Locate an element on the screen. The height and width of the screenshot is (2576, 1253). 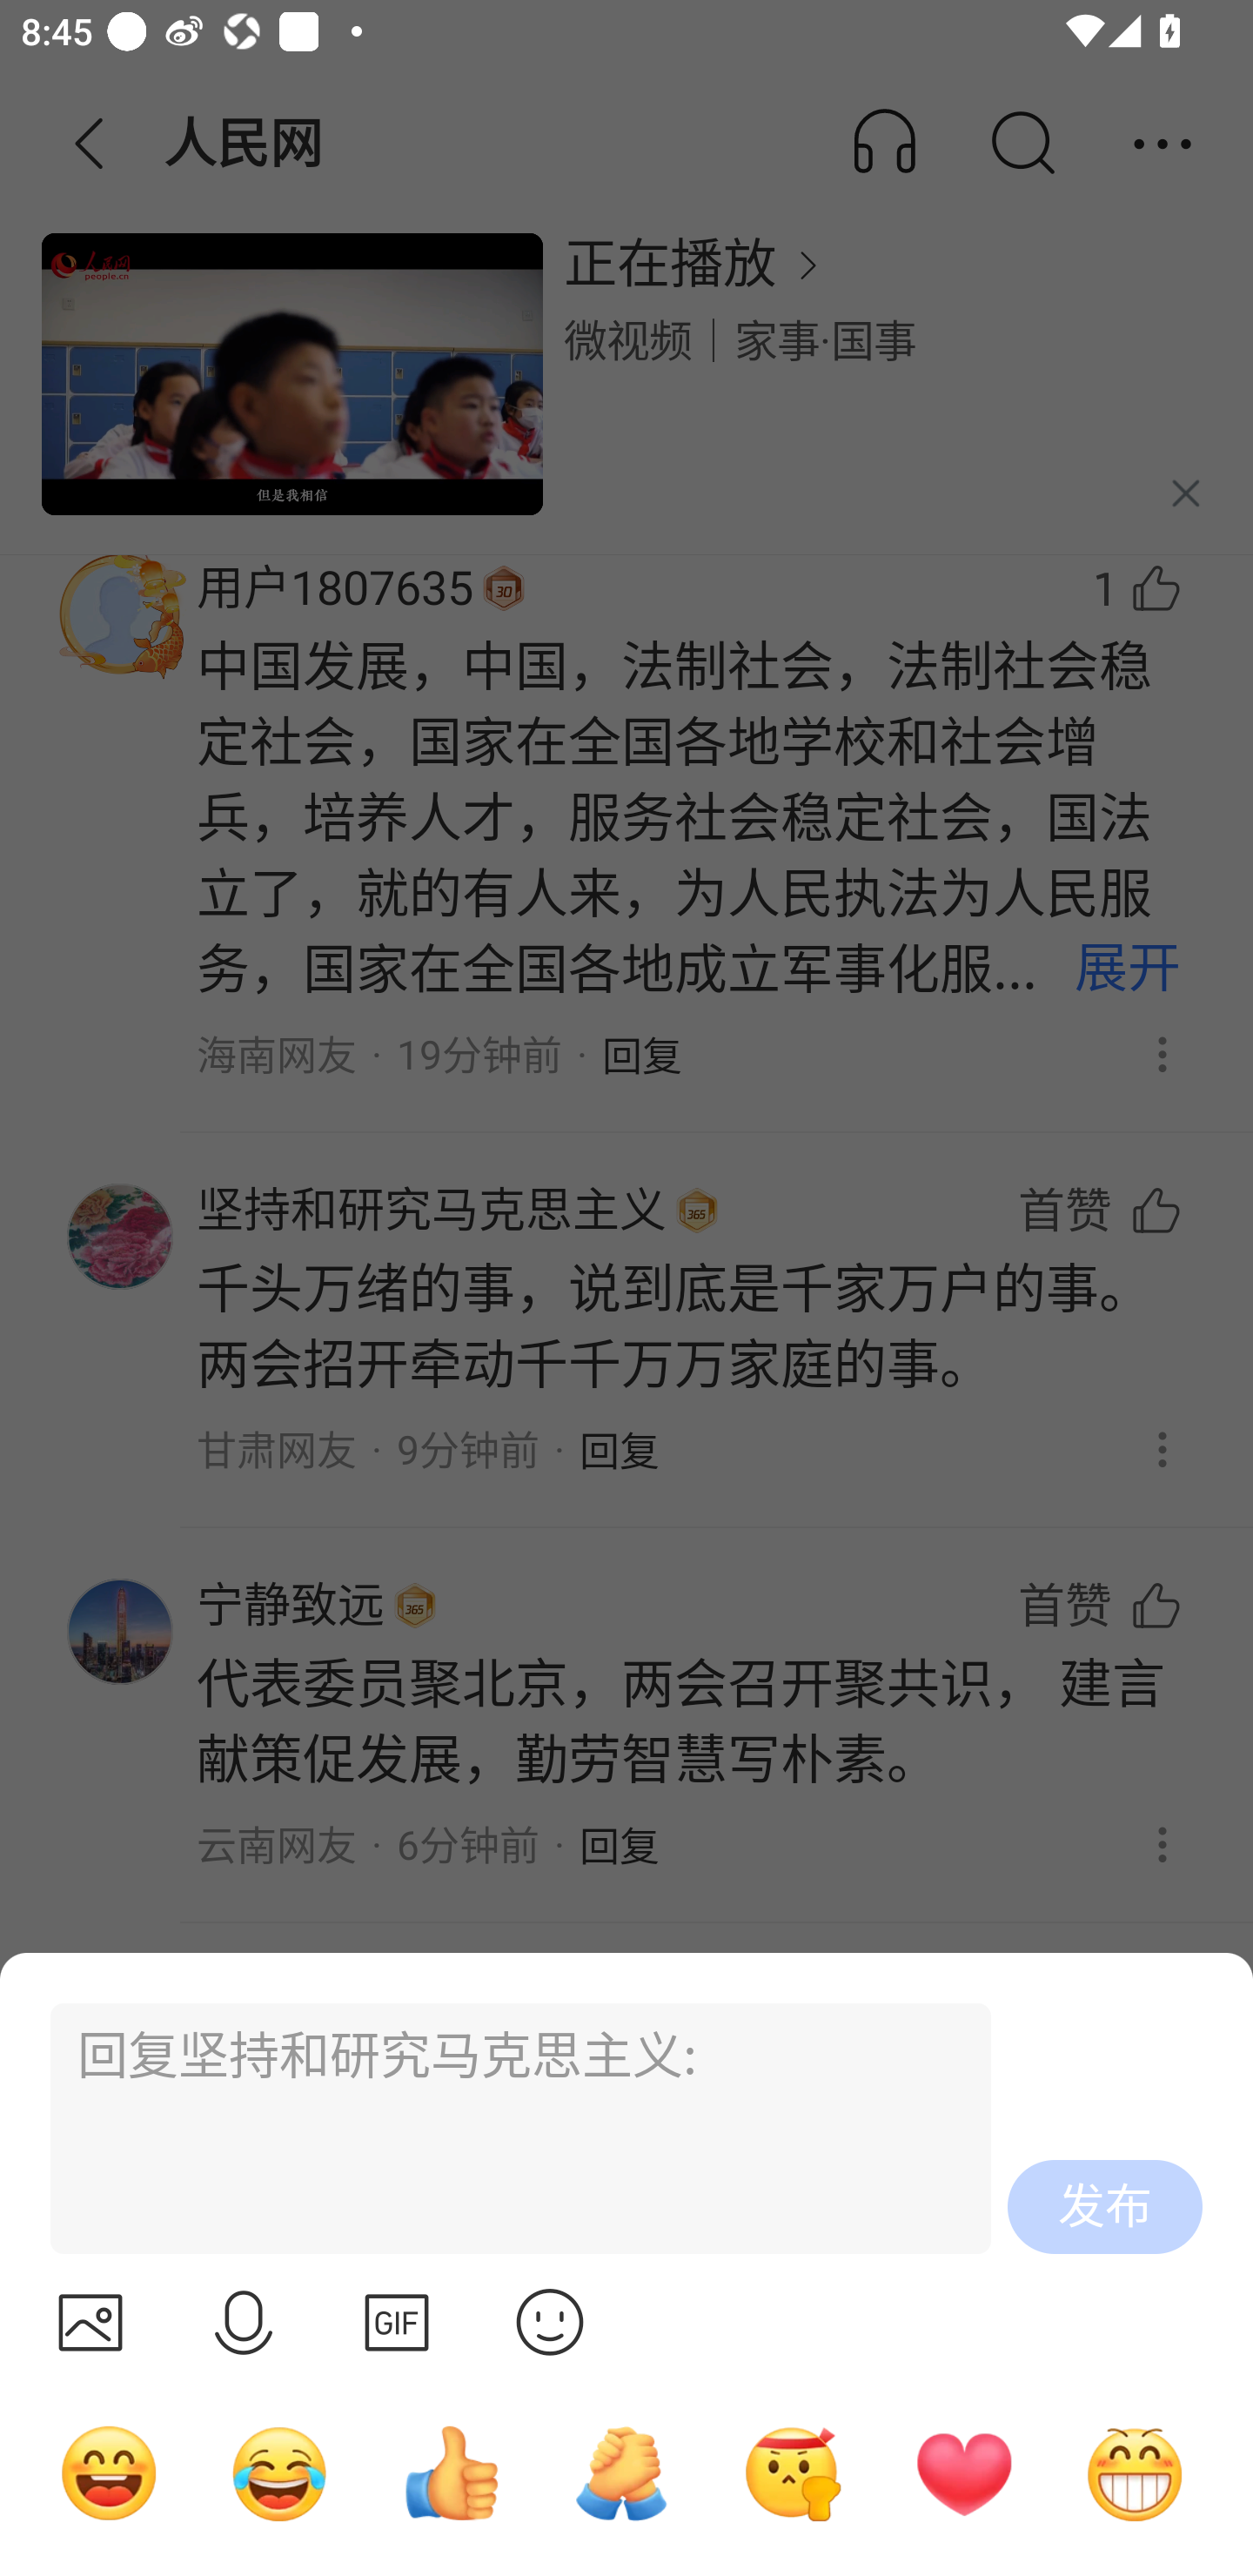
哭笑 is located at coordinates (280, 2472).